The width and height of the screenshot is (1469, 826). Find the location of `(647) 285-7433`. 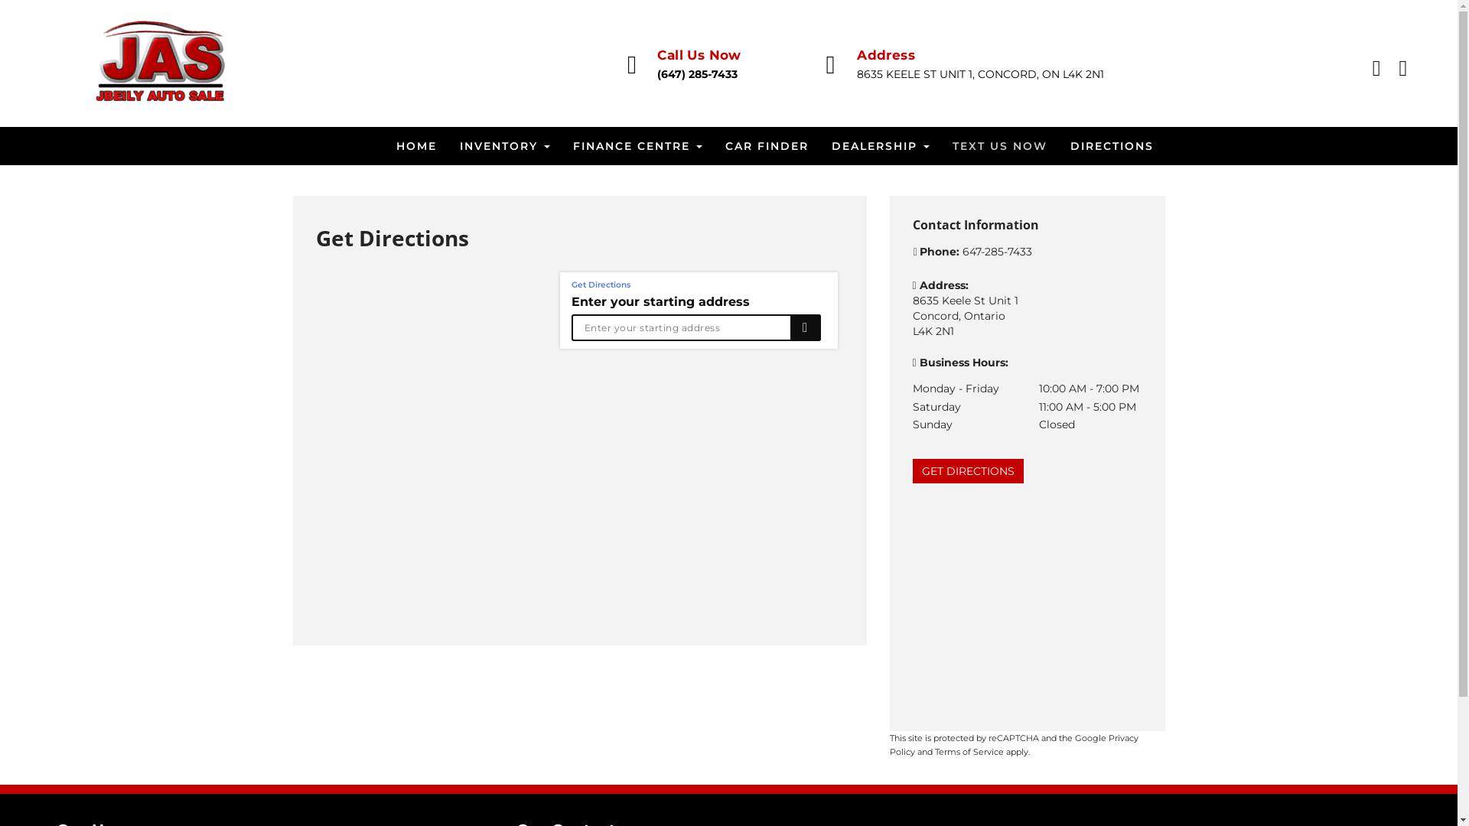

(647) 285-7433 is located at coordinates (698, 74).